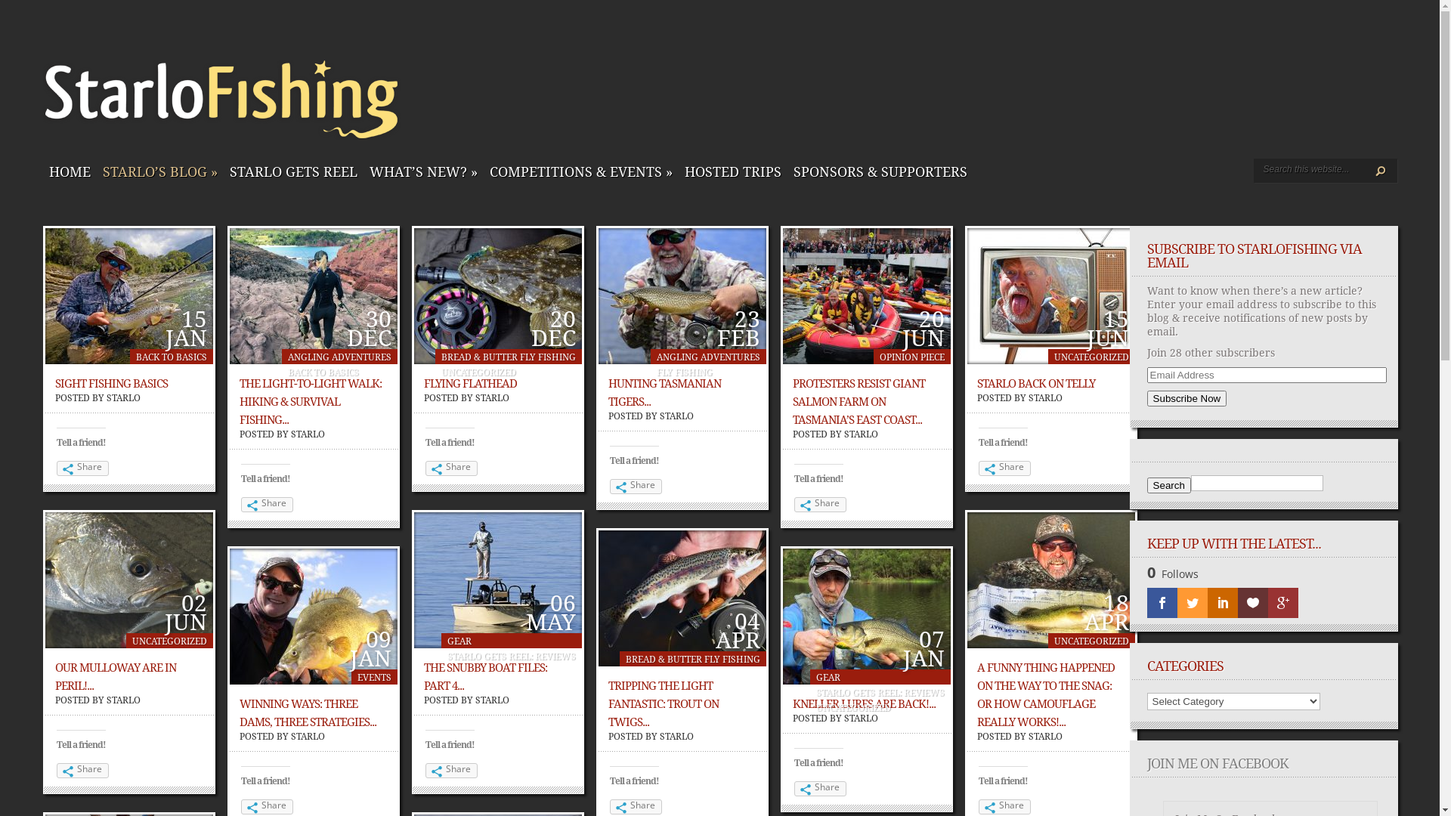 Image resolution: width=1451 pixels, height=816 pixels. I want to click on ANGLING ADVENTURES, so click(709, 357).